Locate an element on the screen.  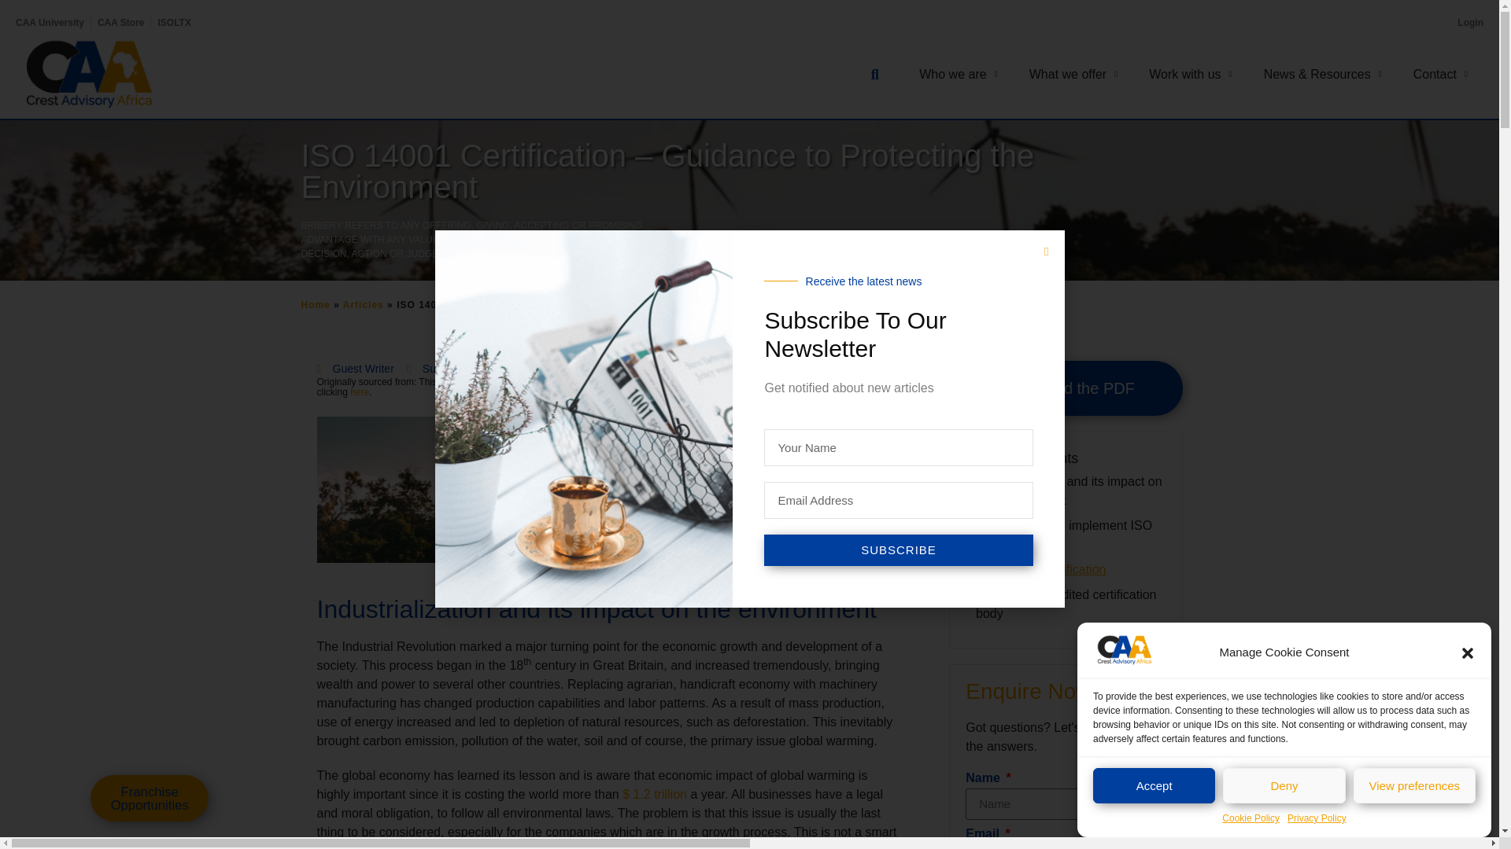
CAA Store is located at coordinates (121, 22).